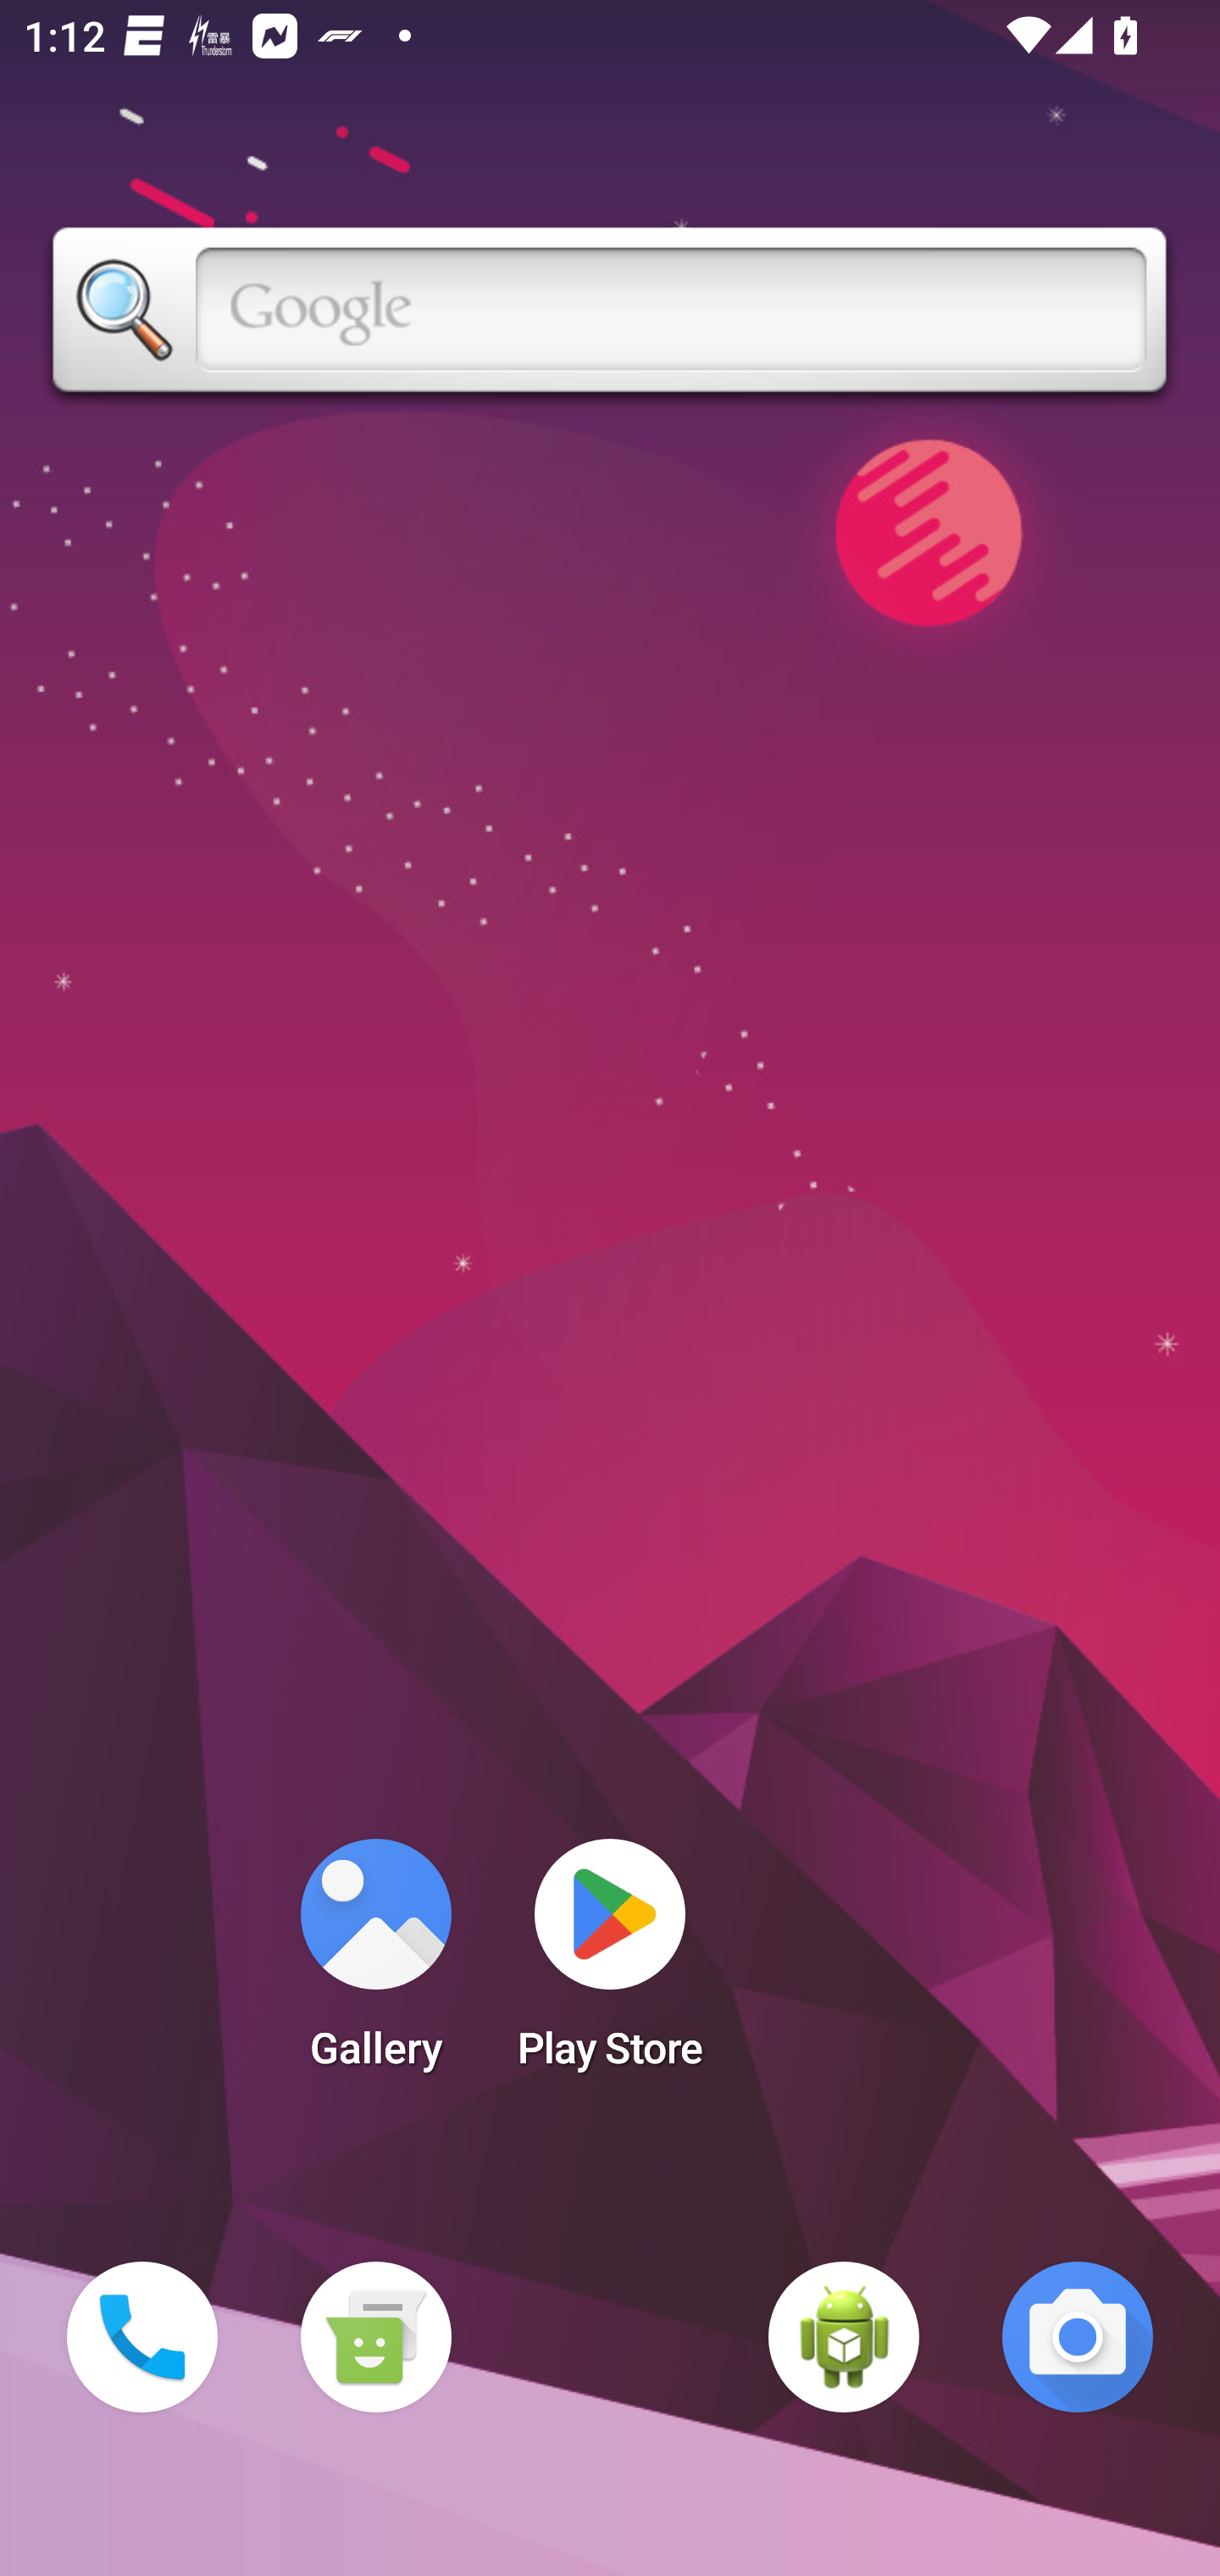  What do you see at coordinates (610, 1964) in the screenshot?
I see `Play Store` at bounding box center [610, 1964].